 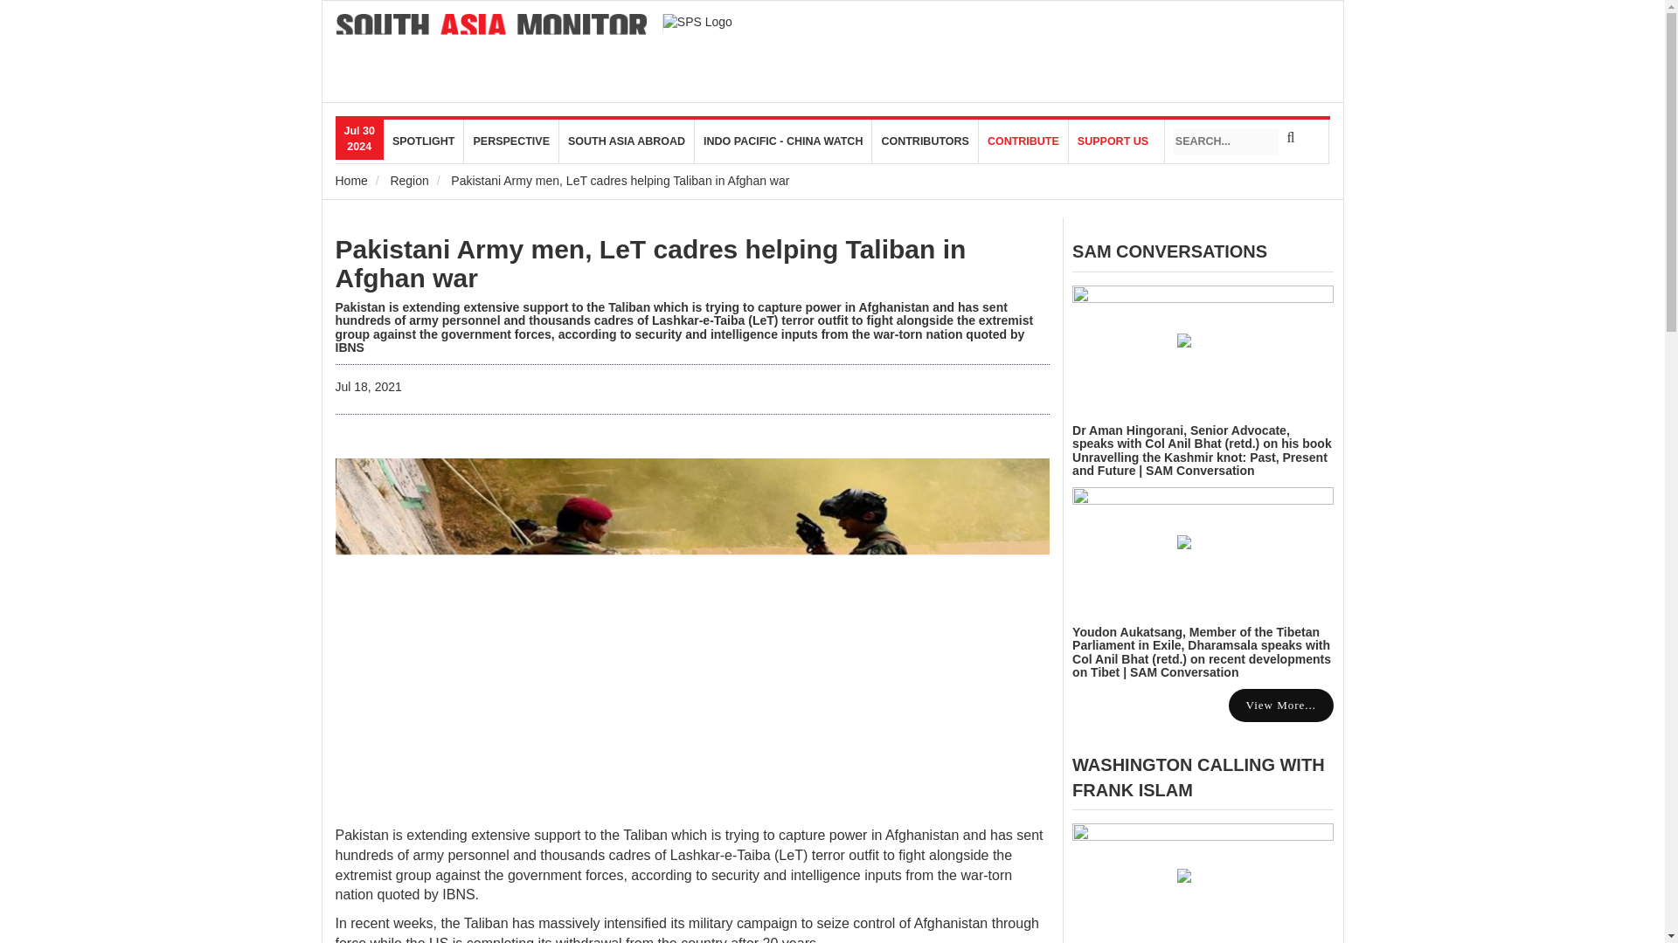 I want to click on SPOTLIGHT, so click(x=424, y=141).